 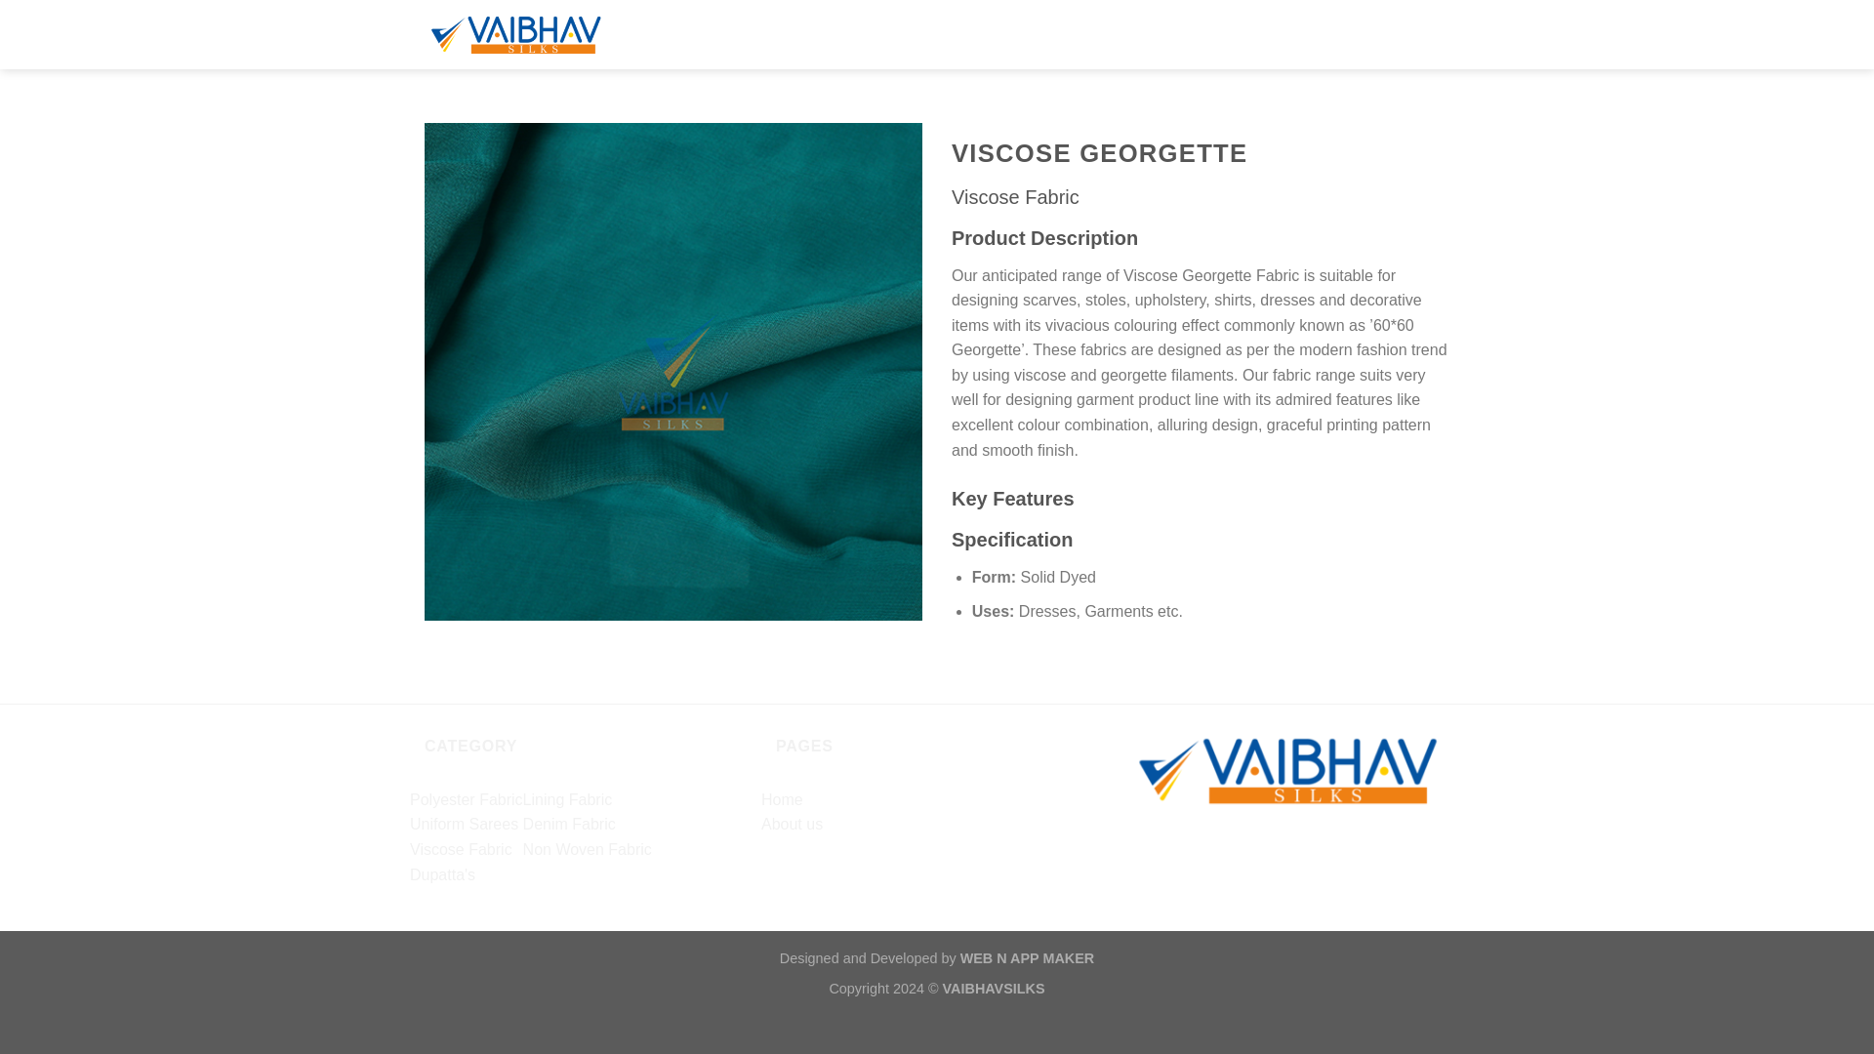 What do you see at coordinates (443, 874) in the screenshot?
I see `Dupatta's` at bounding box center [443, 874].